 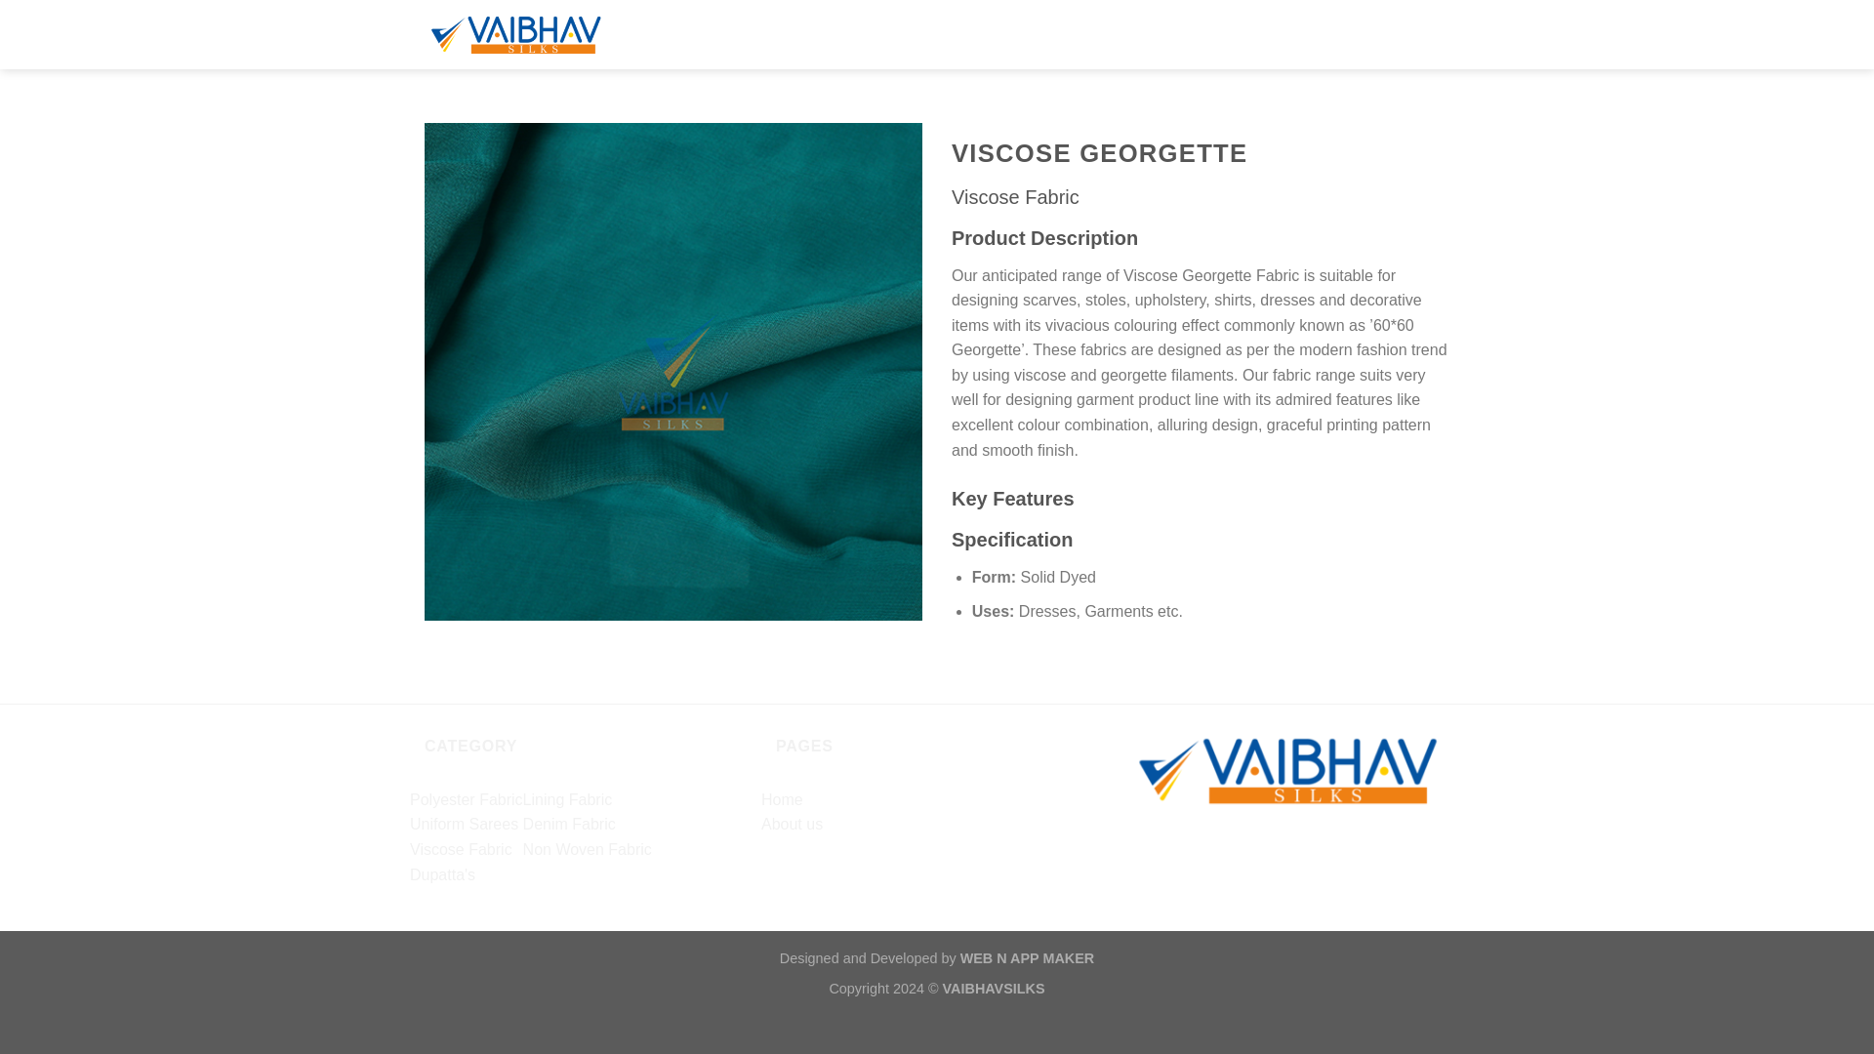 What do you see at coordinates (443, 874) in the screenshot?
I see `Dupatta's` at bounding box center [443, 874].